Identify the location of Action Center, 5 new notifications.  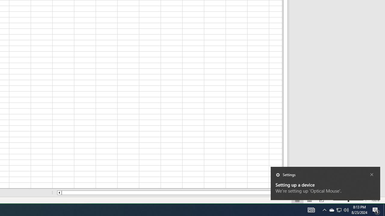
(346, 210).